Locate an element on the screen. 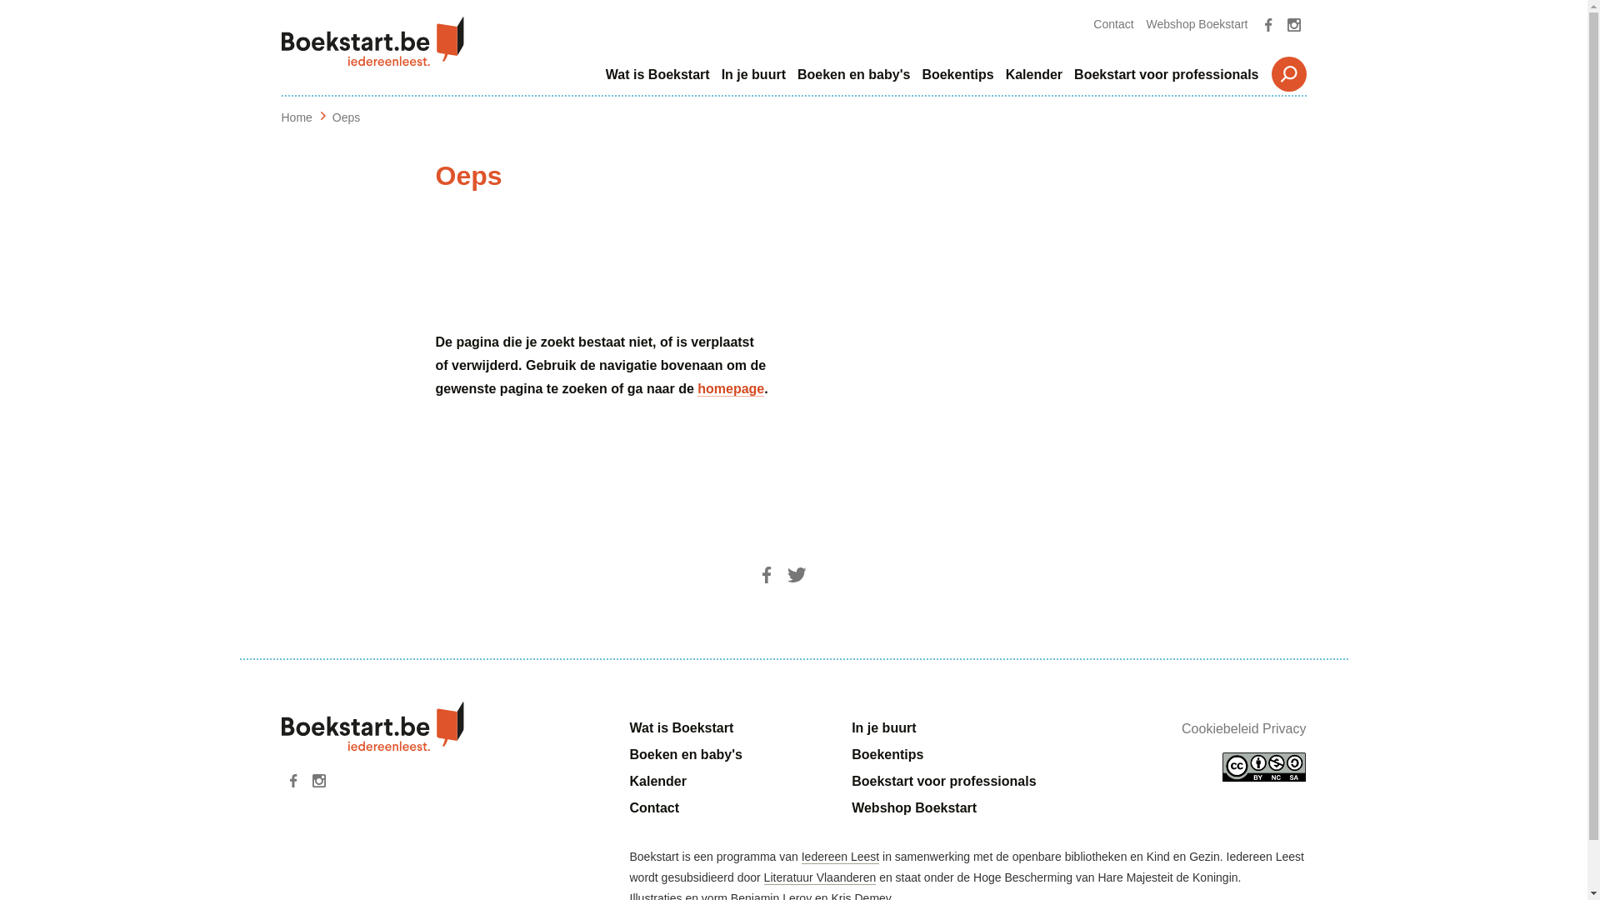  Contact is located at coordinates (655, 808).